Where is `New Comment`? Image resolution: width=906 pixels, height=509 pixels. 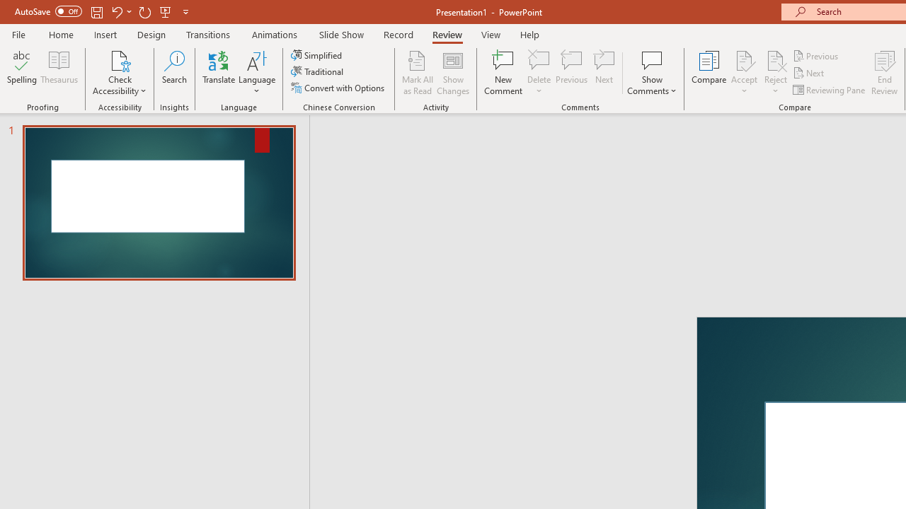
New Comment is located at coordinates (504, 72).